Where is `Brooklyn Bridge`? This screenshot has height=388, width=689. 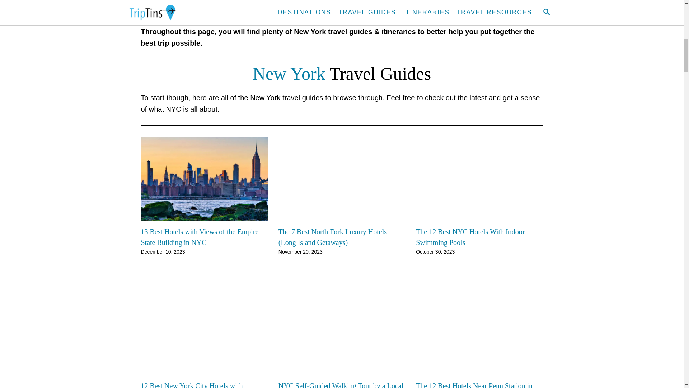 Brooklyn Bridge is located at coordinates (394, 1).